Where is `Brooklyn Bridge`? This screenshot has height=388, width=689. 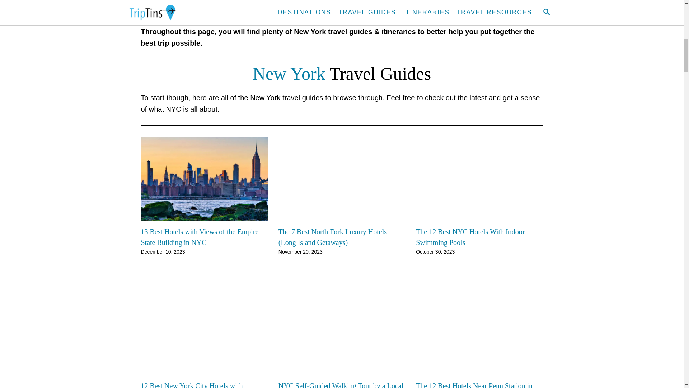 Brooklyn Bridge is located at coordinates (394, 1).